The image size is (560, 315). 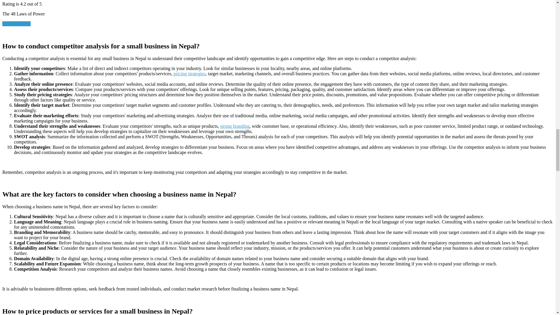 I want to click on Get Book Now, so click(x=16, y=24).